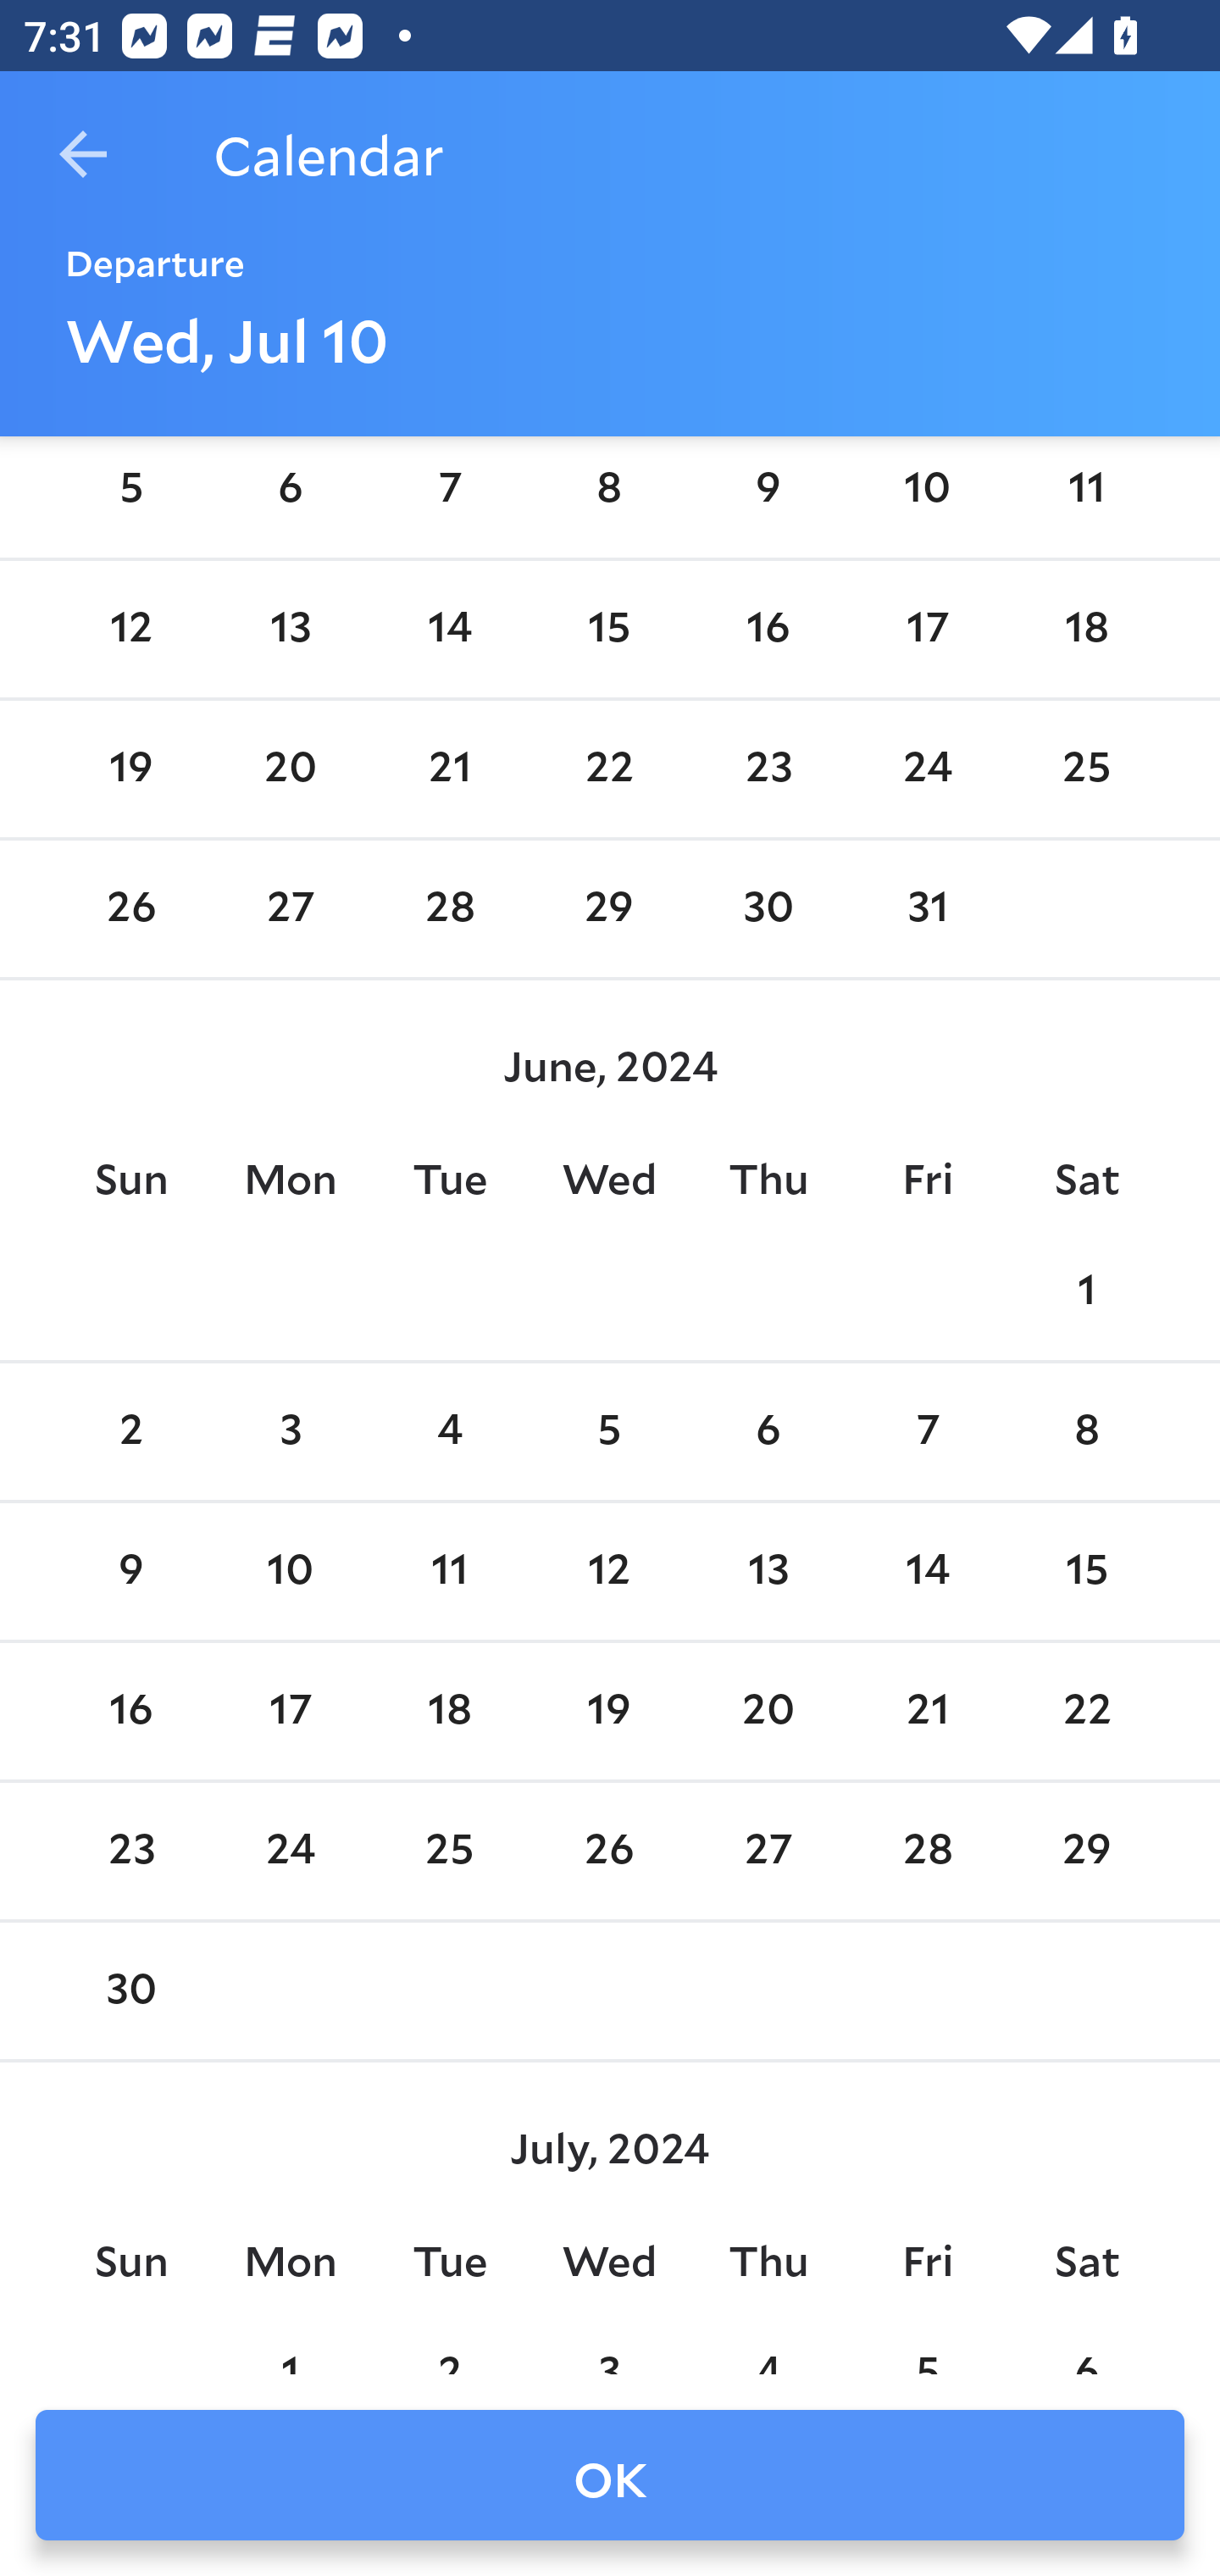  I want to click on 20, so click(291, 769).